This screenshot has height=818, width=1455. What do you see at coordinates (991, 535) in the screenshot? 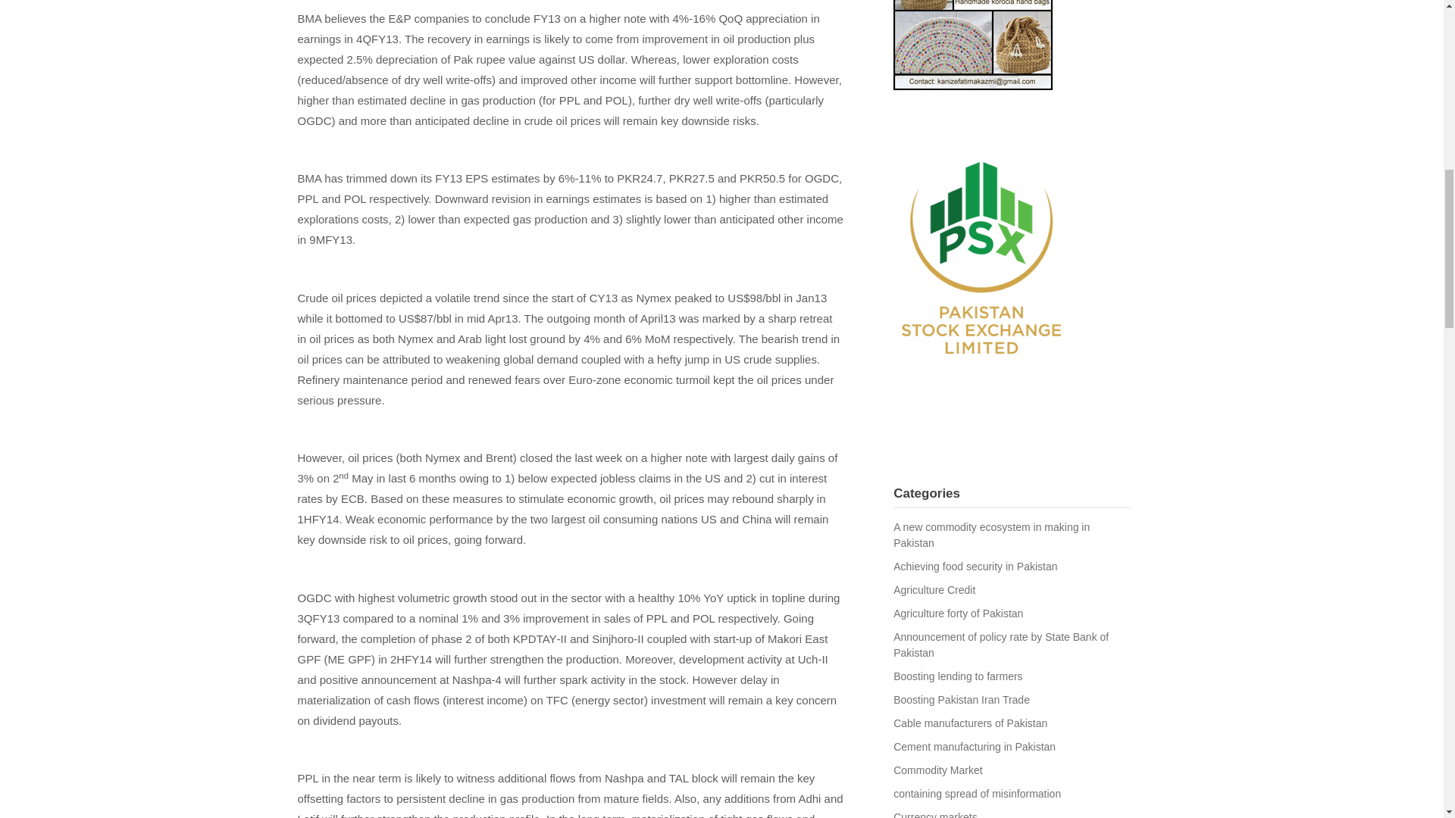
I see `A new commodity ecosystem in making in Pakistan` at bounding box center [991, 535].